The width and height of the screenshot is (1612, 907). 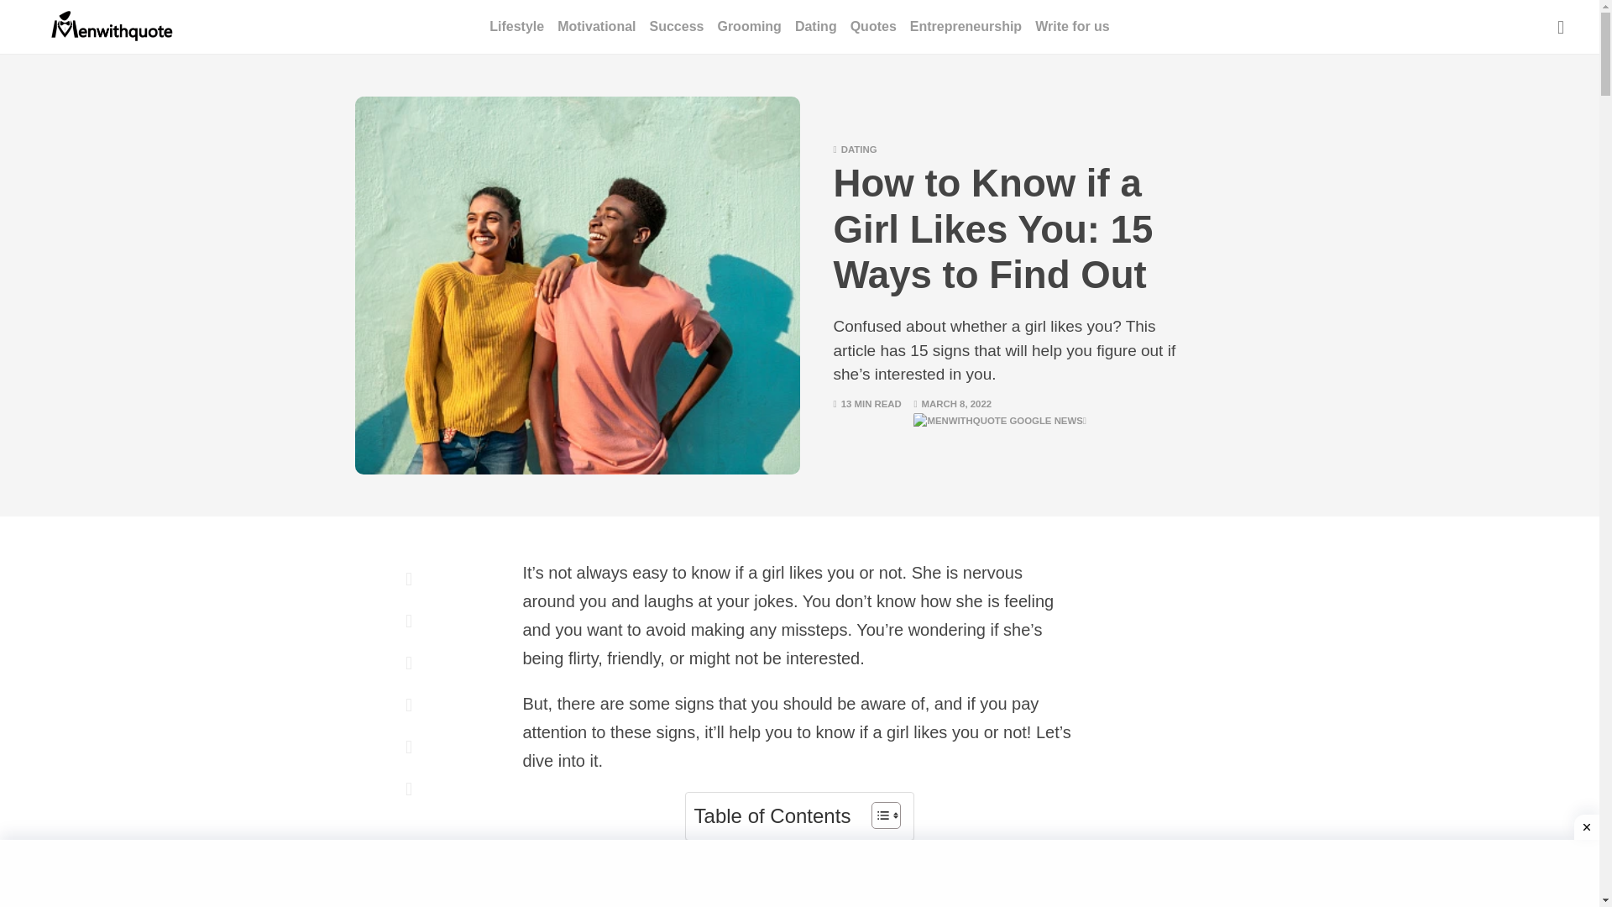 What do you see at coordinates (859, 149) in the screenshot?
I see `DATING` at bounding box center [859, 149].